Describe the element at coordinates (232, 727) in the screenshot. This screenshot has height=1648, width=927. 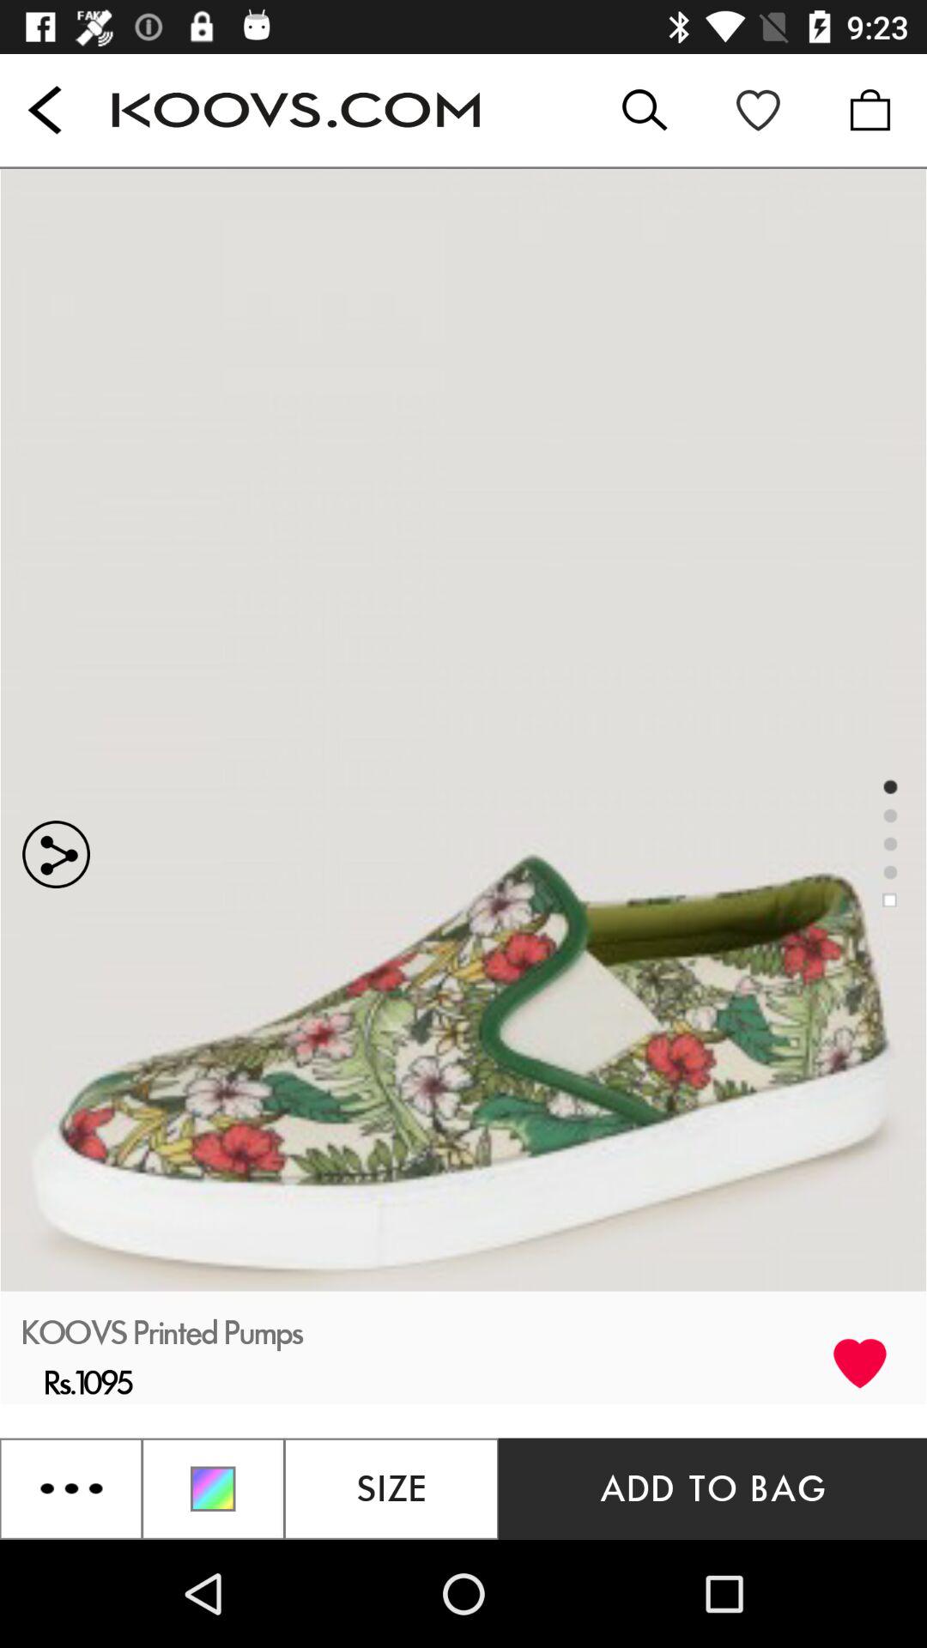
I see `click the share button on the web page` at that location.